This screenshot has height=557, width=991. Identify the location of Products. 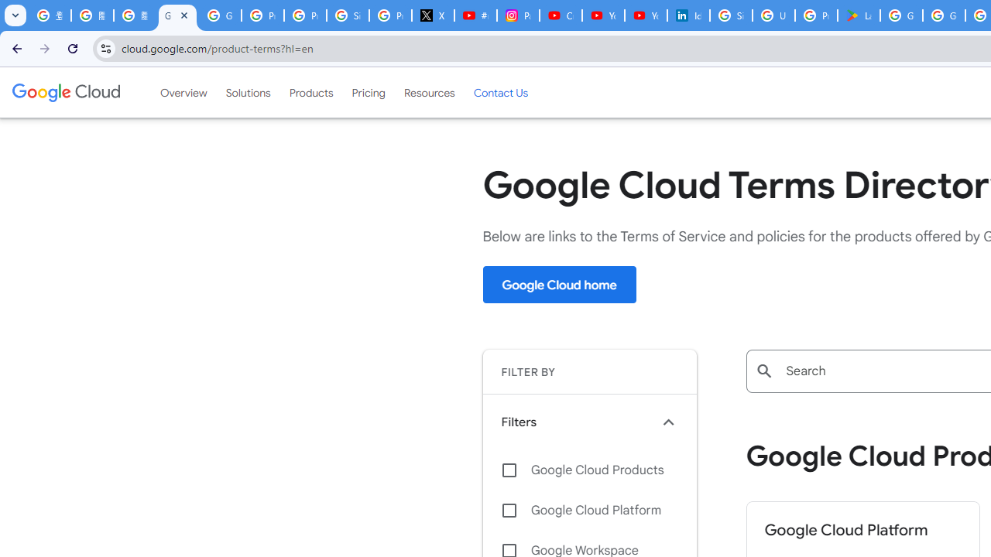
(311, 92).